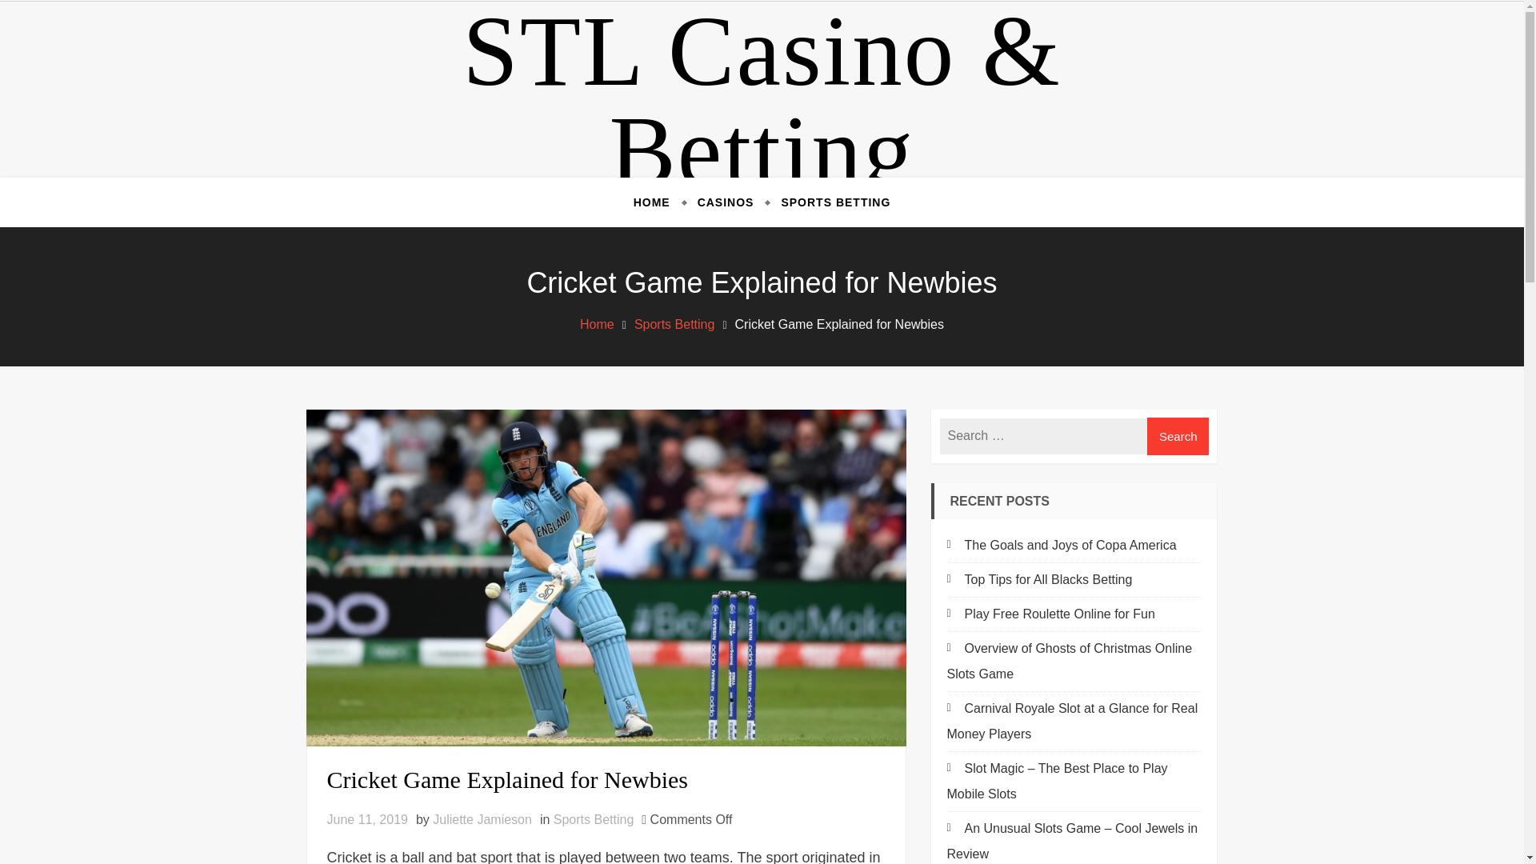 The image size is (1536, 864). What do you see at coordinates (658, 202) in the screenshot?
I see `HOME` at bounding box center [658, 202].